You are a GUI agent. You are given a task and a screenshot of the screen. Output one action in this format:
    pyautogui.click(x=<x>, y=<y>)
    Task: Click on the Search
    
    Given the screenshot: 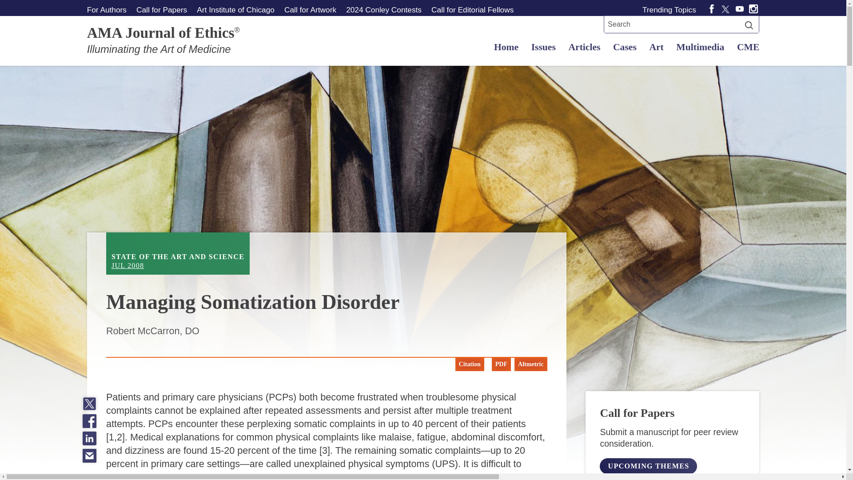 What is the action you would take?
    pyautogui.click(x=749, y=25)
    